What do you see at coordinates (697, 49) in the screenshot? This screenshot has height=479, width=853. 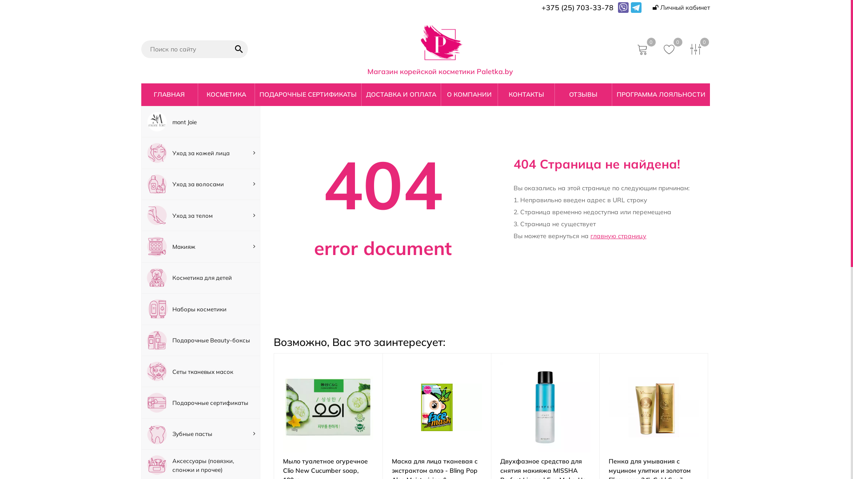 I see `0` at bounding box center [697, 49].